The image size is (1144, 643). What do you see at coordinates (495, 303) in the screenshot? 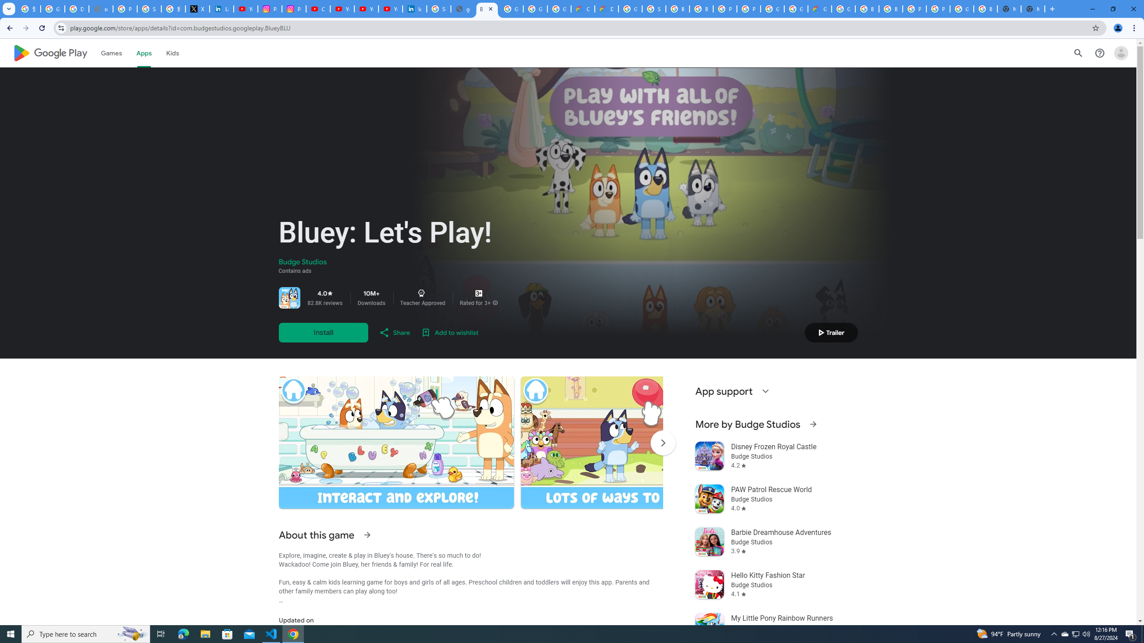
I see `More info about this content rating` at bounding box center [495, 303].